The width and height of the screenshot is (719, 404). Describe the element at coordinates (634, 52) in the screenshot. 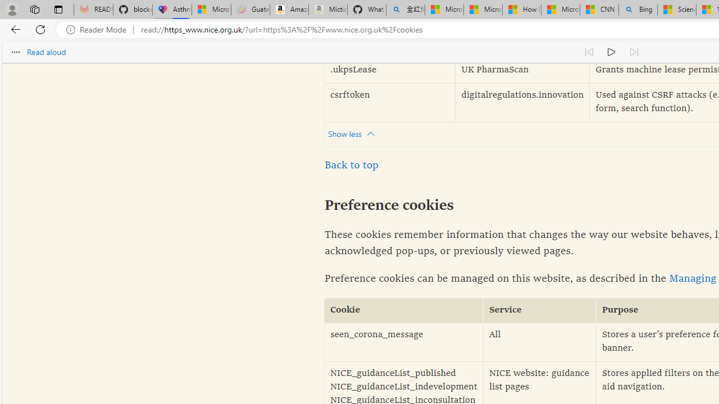

I see `Read next paragraph` at that location.